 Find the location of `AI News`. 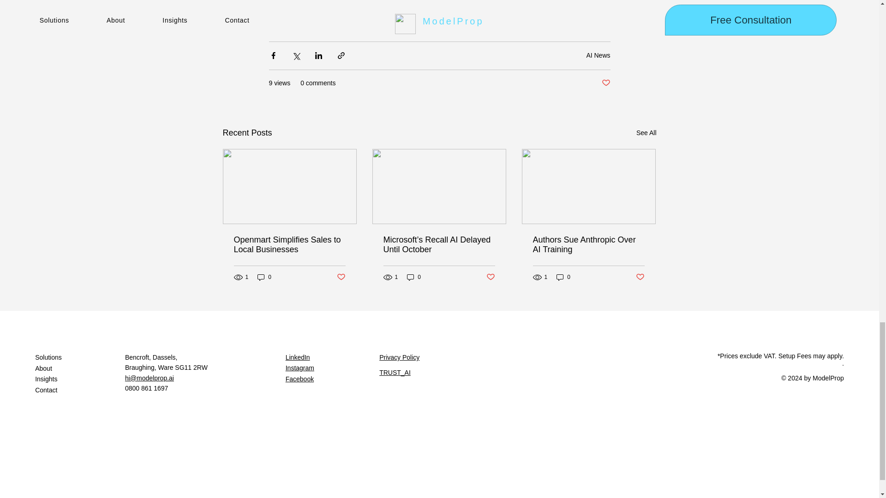

AI News is located at coordinates (598, 55).